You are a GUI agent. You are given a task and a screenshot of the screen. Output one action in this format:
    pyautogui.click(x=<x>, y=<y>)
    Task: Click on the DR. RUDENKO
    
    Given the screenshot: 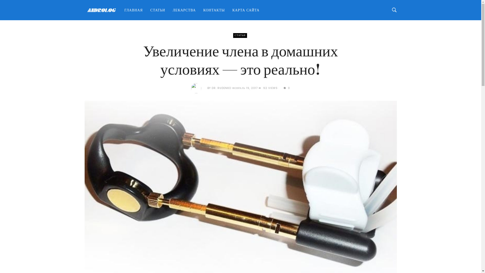 What is the action you would take?
    pyautogui.click(x=221, y=88)
    